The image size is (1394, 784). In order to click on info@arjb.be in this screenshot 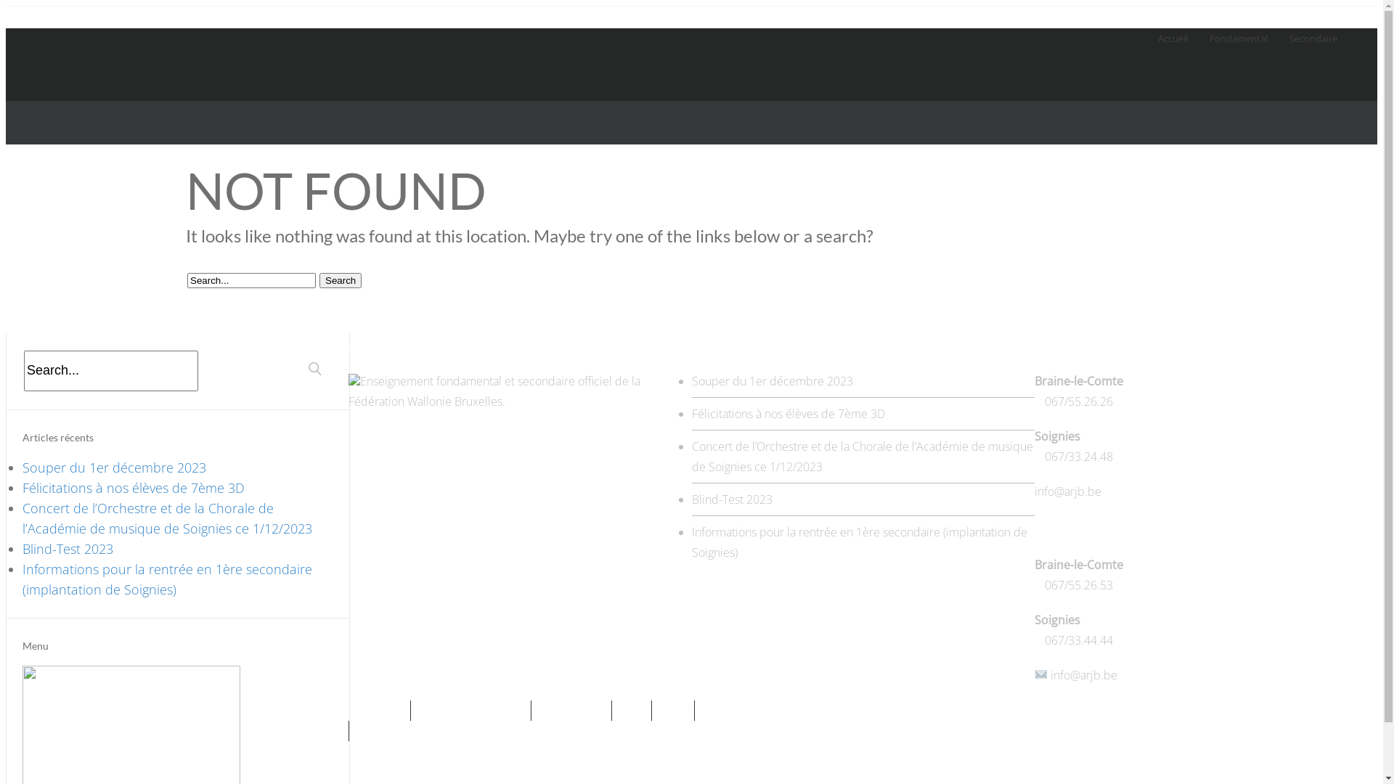, I will do `click(1084, 675)`.